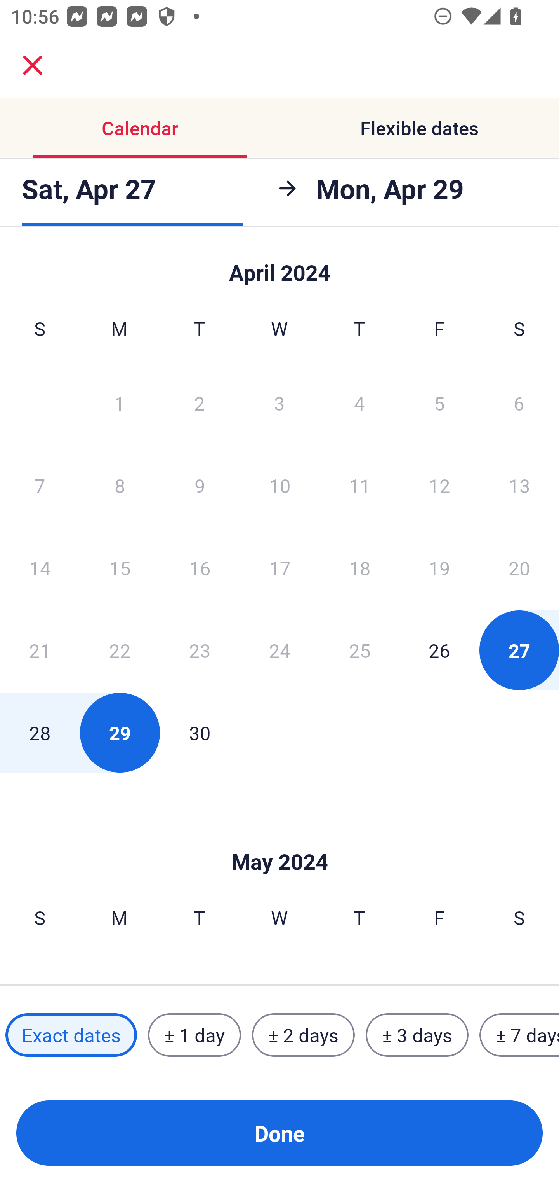 The image size is (559, 1182). I want to click on 19 Friday, April 19, 2024, so click(439, 568).